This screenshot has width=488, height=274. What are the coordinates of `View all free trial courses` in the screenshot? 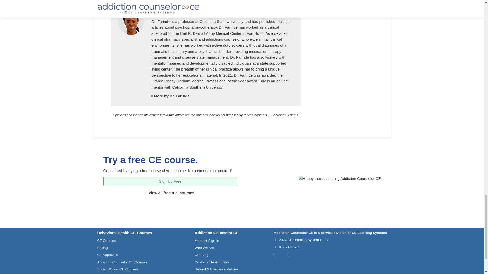 It's located at (170, 192).